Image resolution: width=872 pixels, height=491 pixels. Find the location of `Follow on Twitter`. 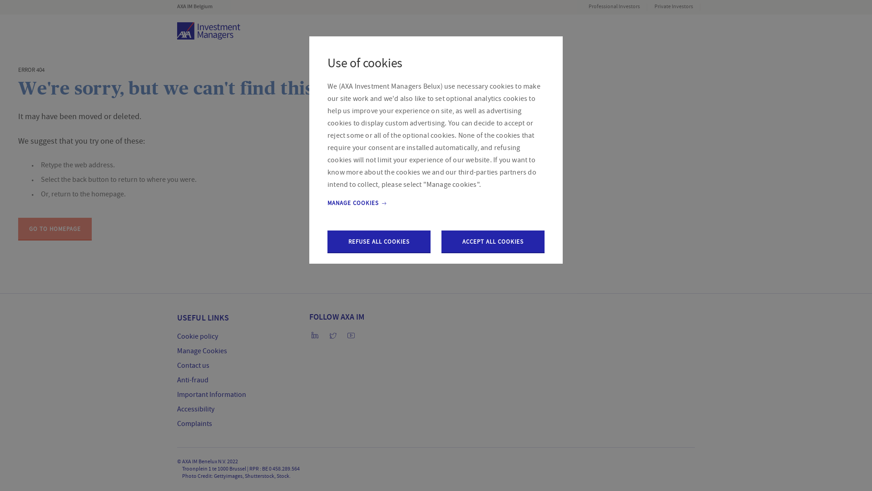

Follow on Twitter is located at coordinates (333, 337).